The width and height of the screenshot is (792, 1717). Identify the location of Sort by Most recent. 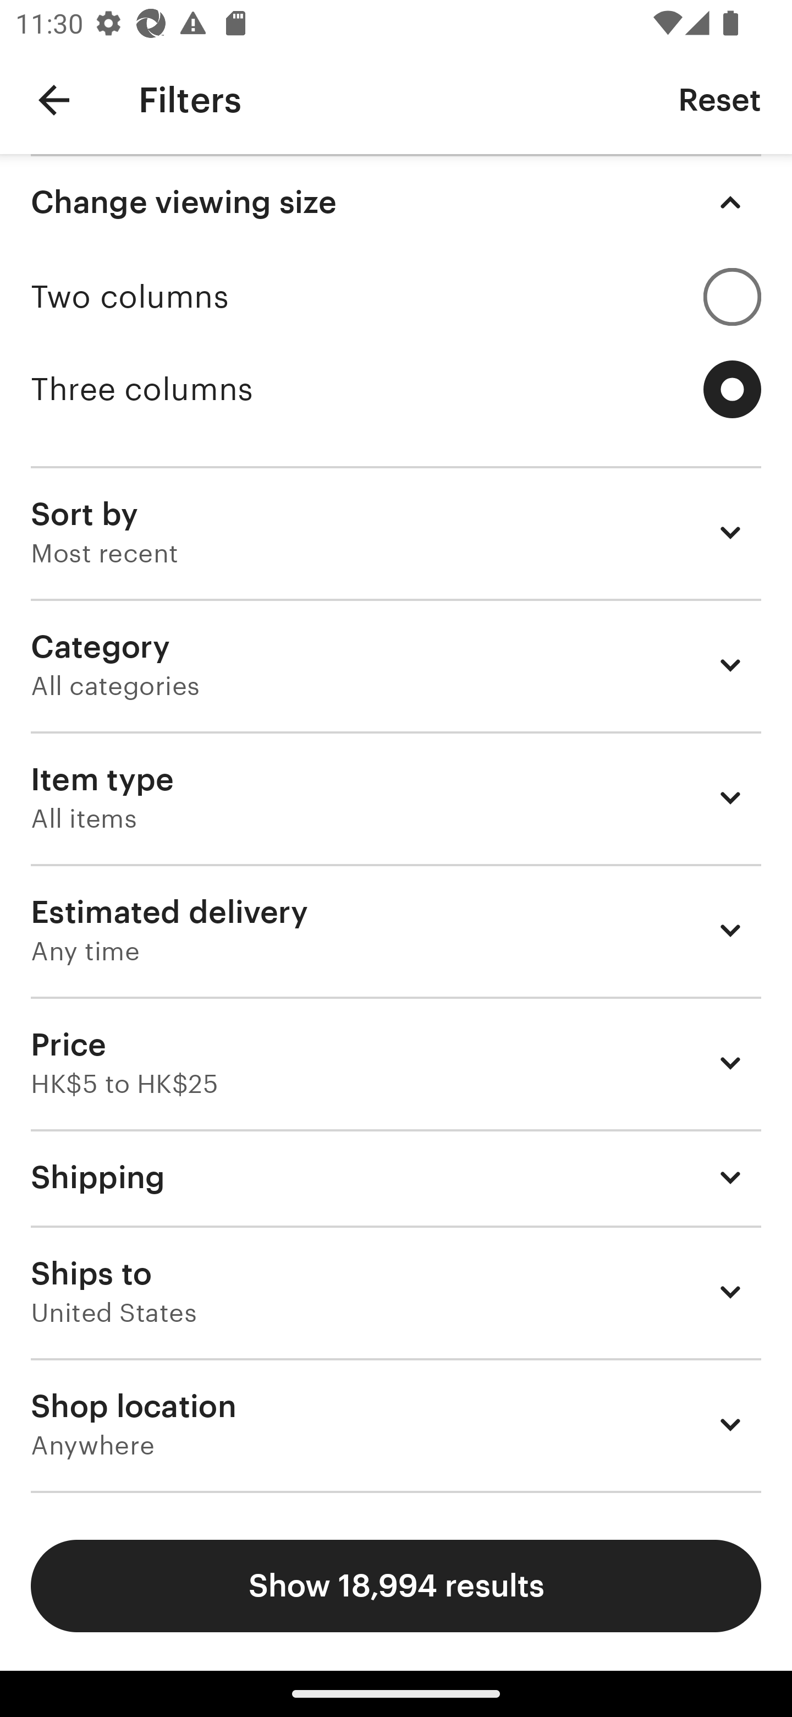
(396, 532).